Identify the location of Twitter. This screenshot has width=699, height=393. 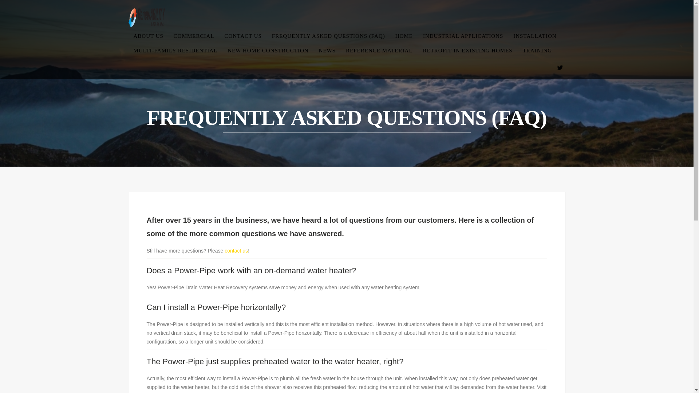
(560, 67).